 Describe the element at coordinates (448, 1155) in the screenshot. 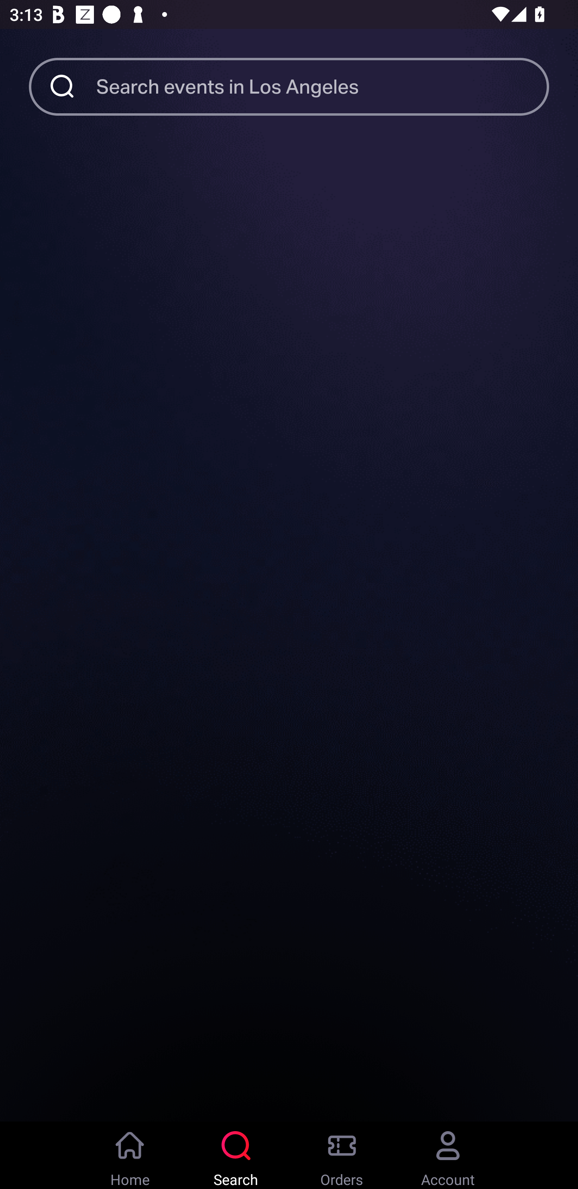

I see `Account` at that location.